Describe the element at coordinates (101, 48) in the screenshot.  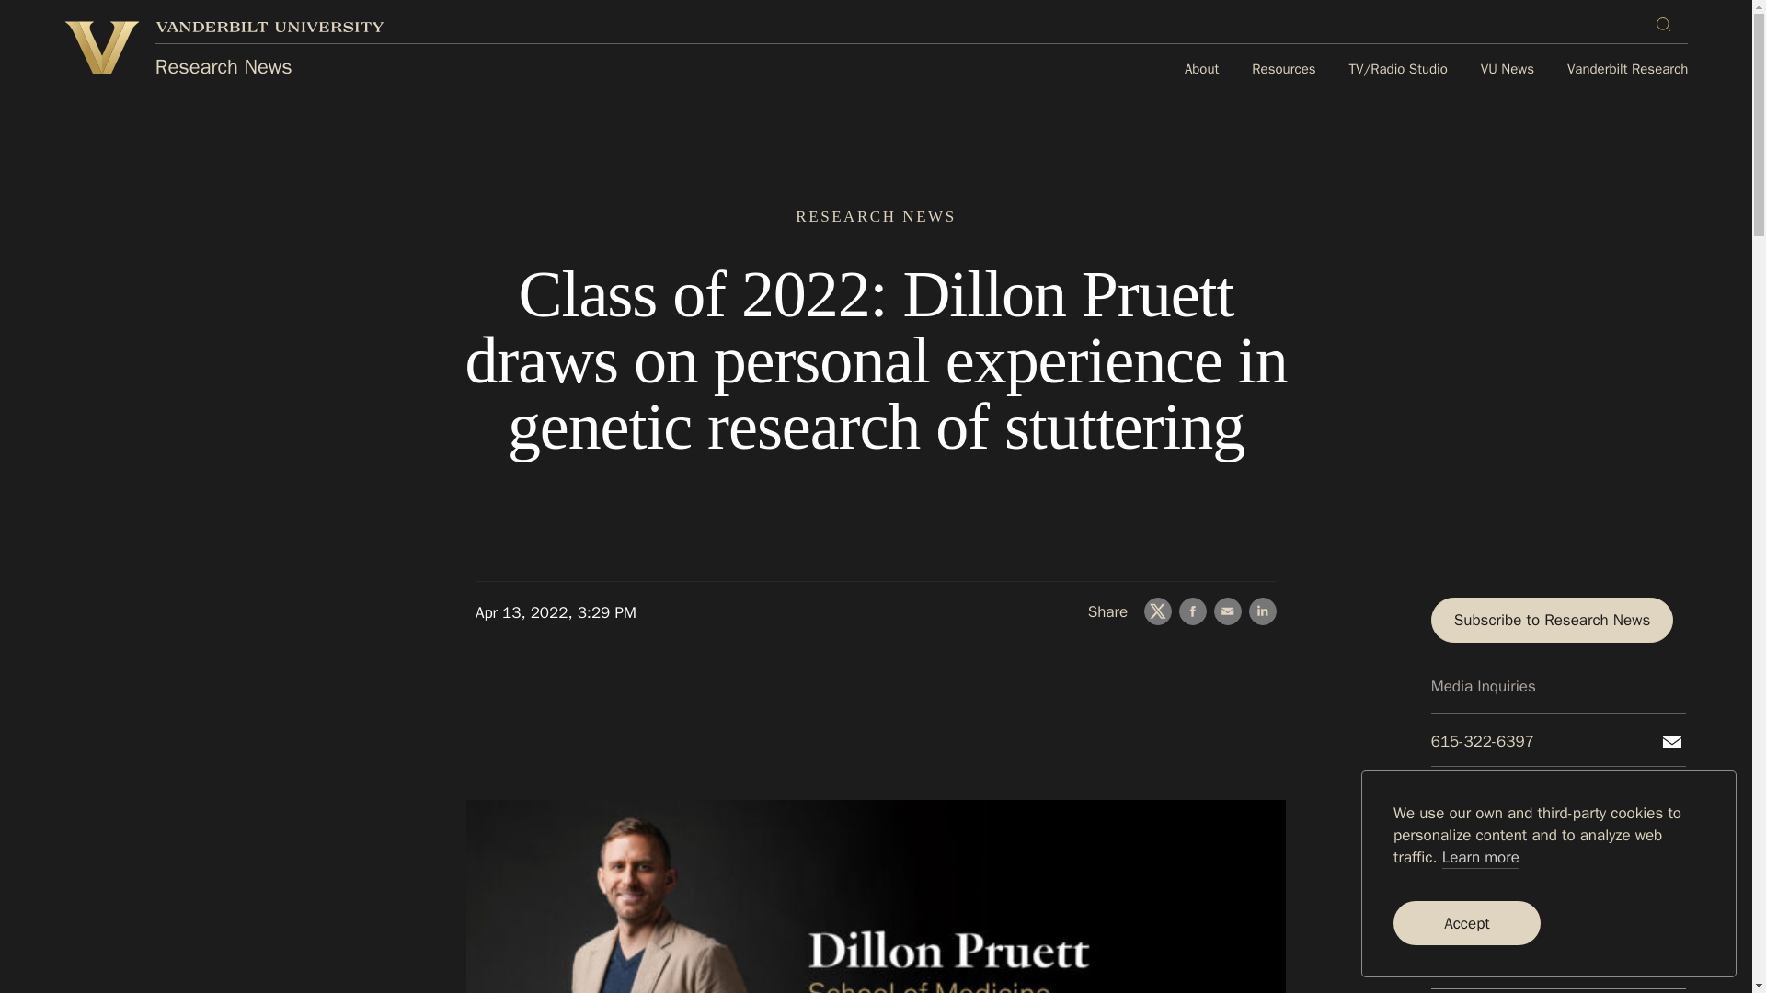
I see `Vanderbilt University` at that location.